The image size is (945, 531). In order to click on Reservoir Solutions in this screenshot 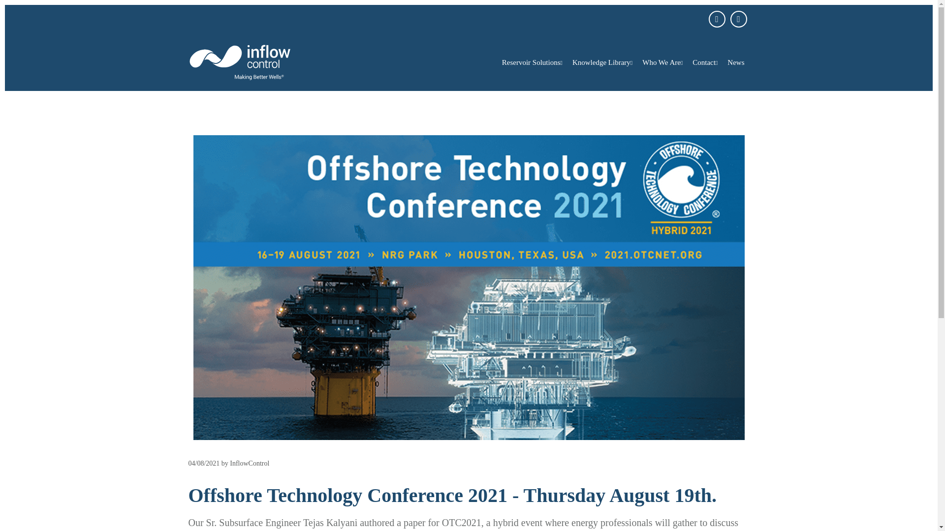, I will do `click(532, 62)`.